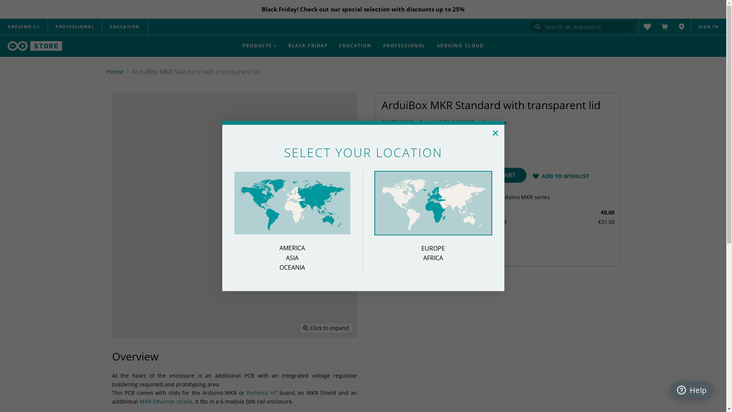  I want to click on Show more, so click(494, 122).